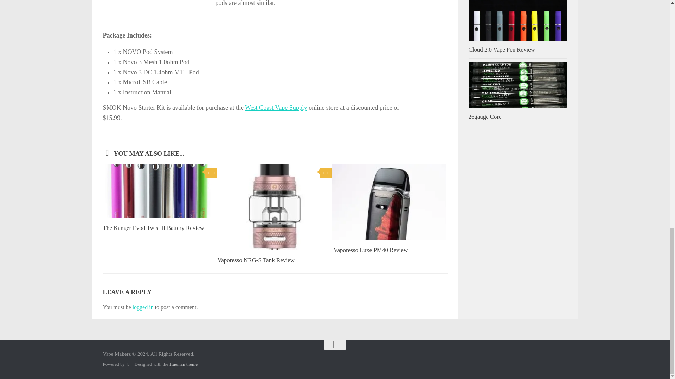 This screenshot has height=379, width=675. What do you see at coordinates (370, 250) in the screenshot?
I see ` Vaporesso Luxe PM40 Review` at bounding box center [370, 250].